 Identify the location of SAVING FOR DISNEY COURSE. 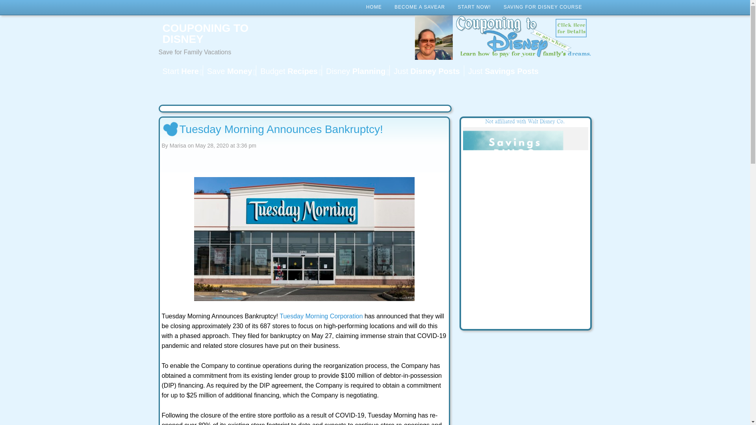
(543, 7).